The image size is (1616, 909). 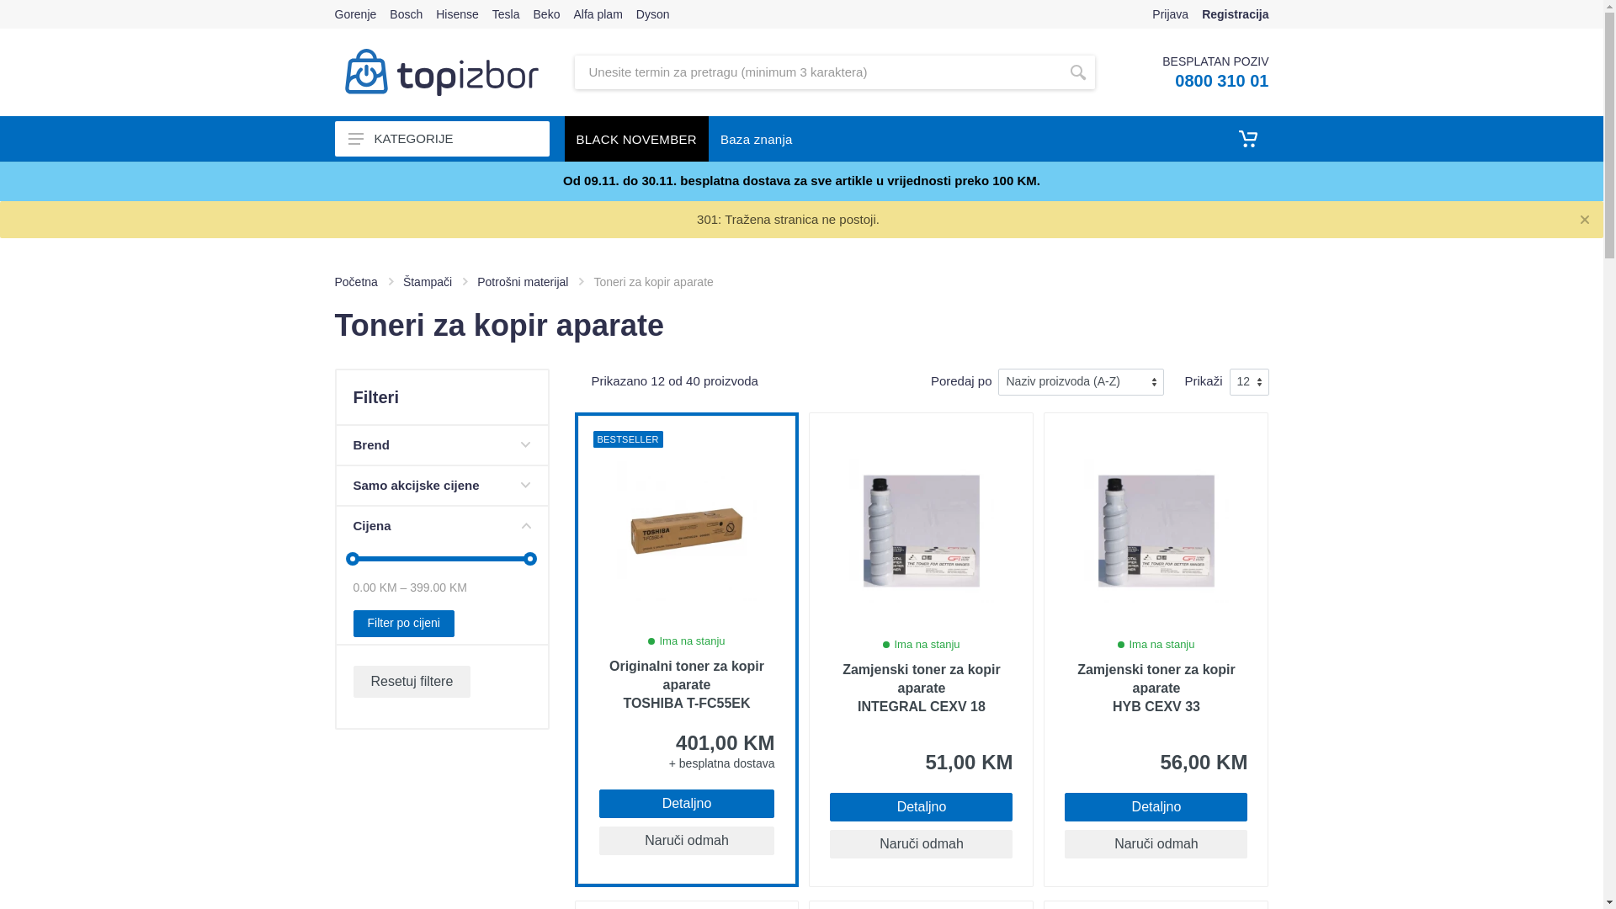 I want to click on Tesla, so click(x=507, y=14).